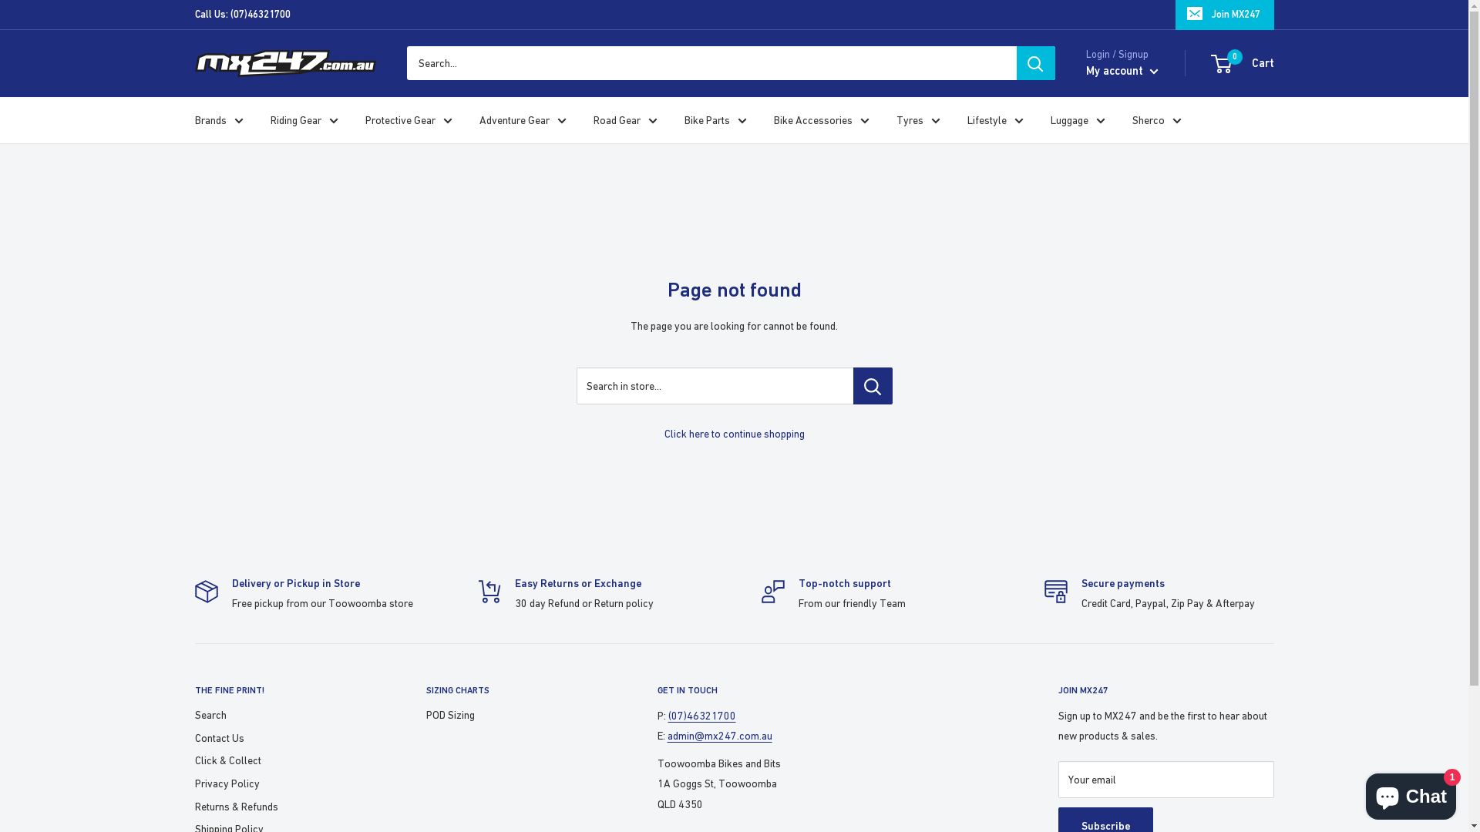  I want to click on Tyres, so click(917, 120).